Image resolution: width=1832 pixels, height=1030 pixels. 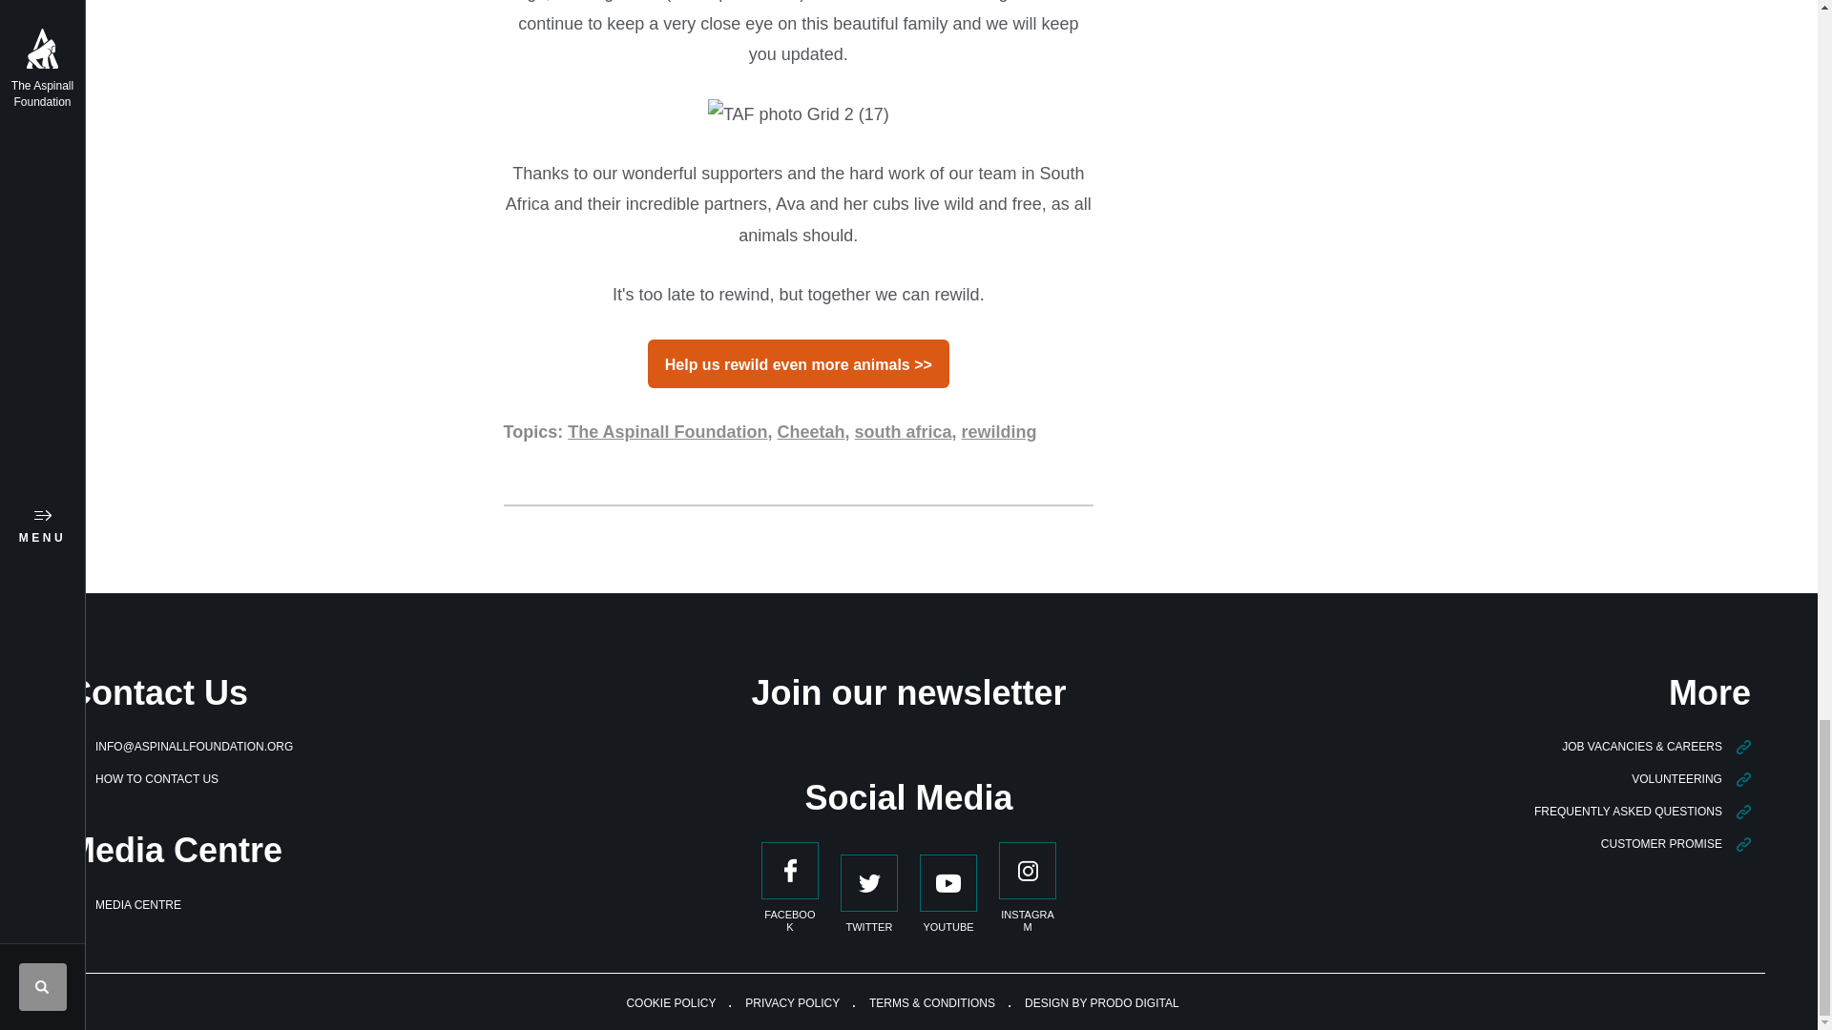 I want to click on south africa, so click(x=904, y=431).